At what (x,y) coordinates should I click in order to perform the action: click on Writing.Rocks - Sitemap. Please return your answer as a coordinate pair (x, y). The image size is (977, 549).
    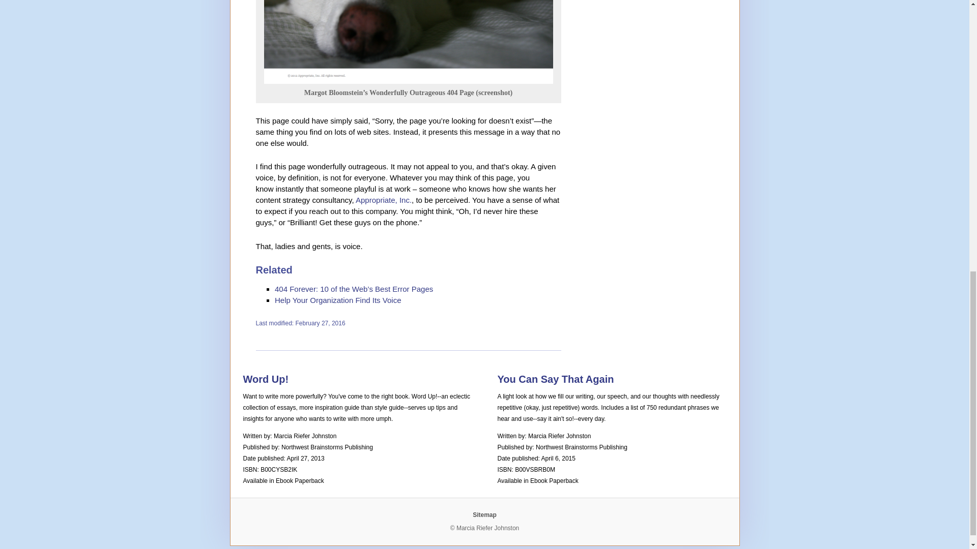
    Looking at the image, I should click on (484, 514).